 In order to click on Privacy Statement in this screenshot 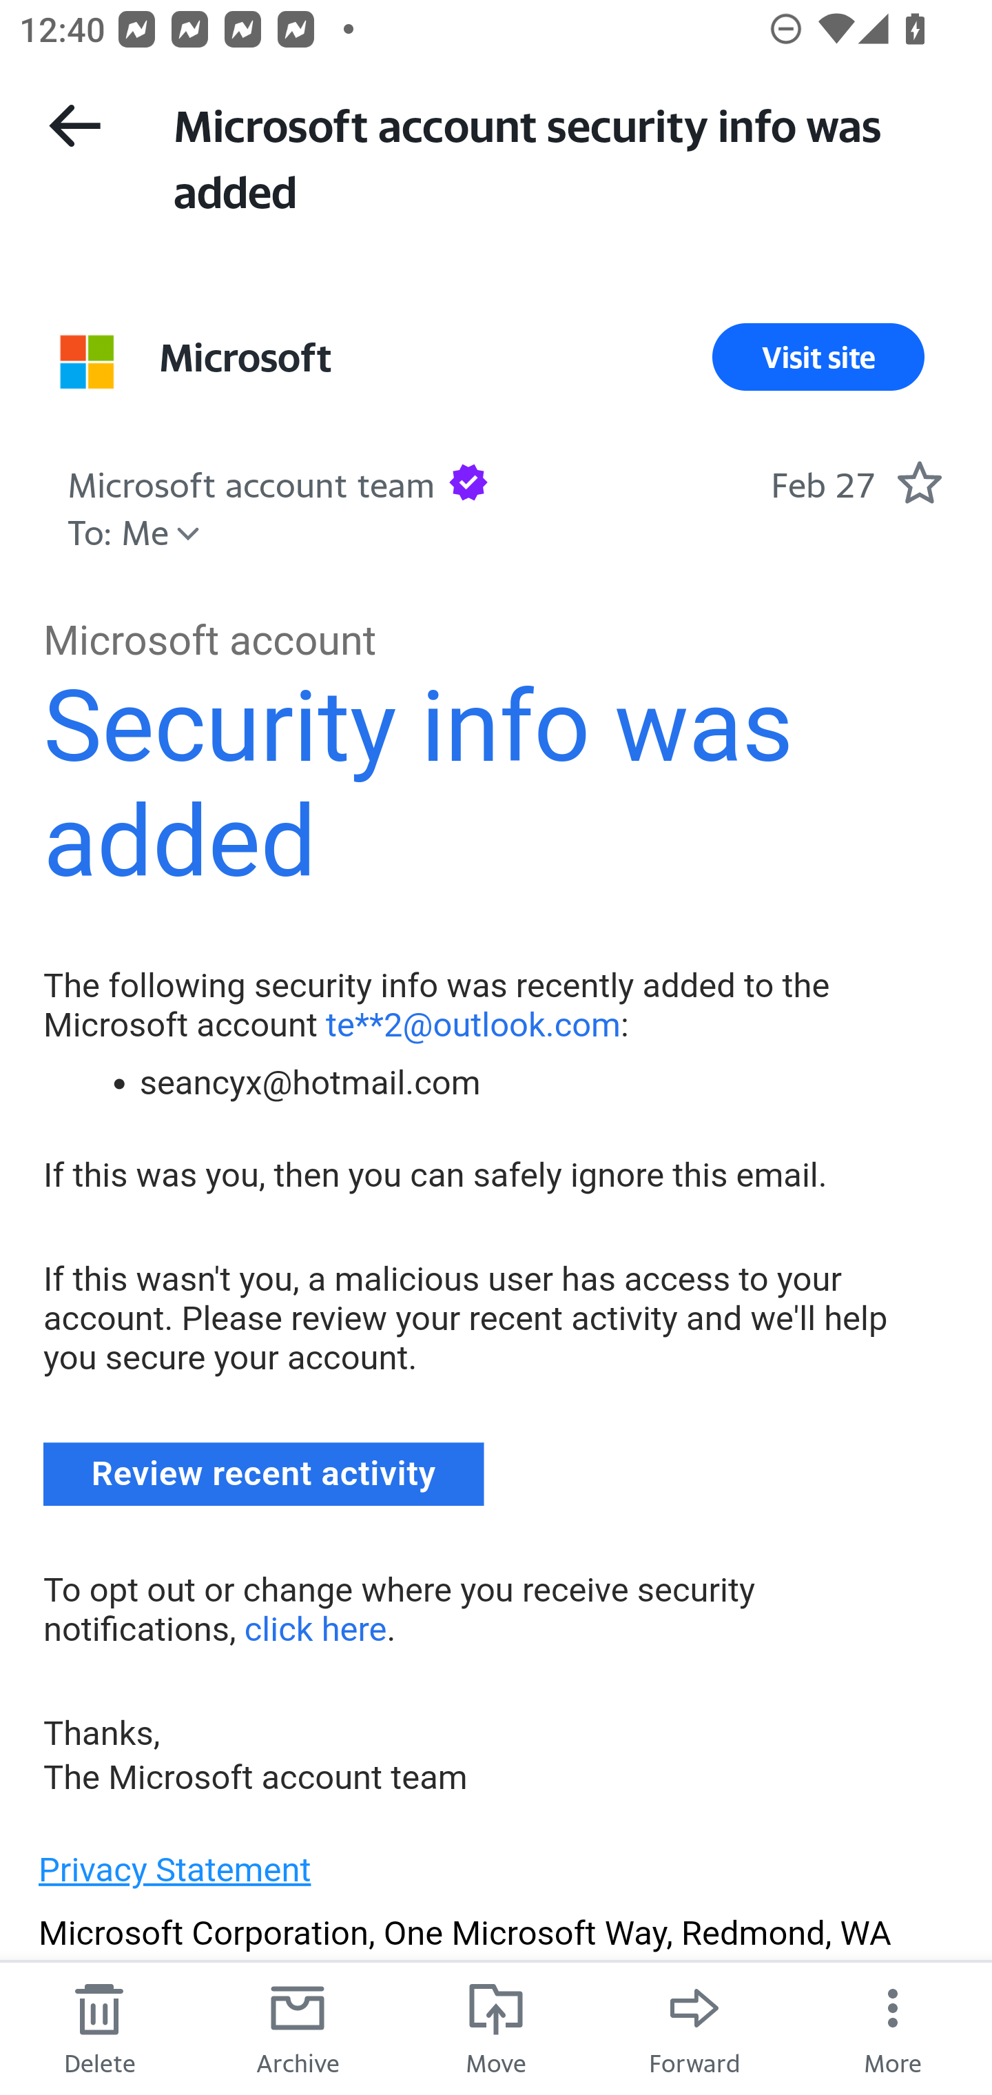, I will do `click(175, 1869)`.